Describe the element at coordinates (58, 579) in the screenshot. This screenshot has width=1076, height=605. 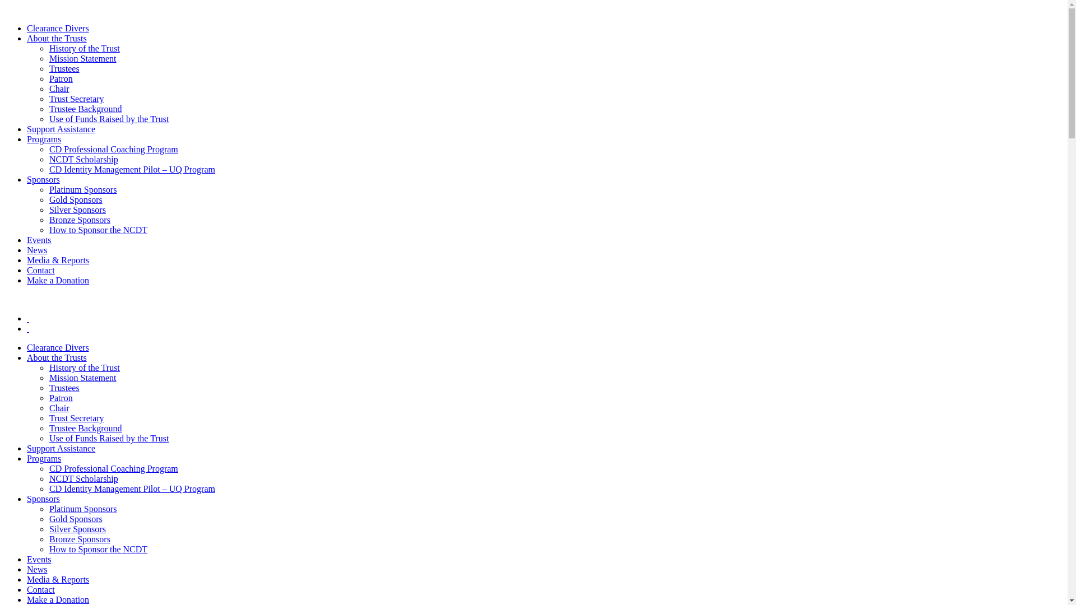
I see `Media & Reports` at that location.